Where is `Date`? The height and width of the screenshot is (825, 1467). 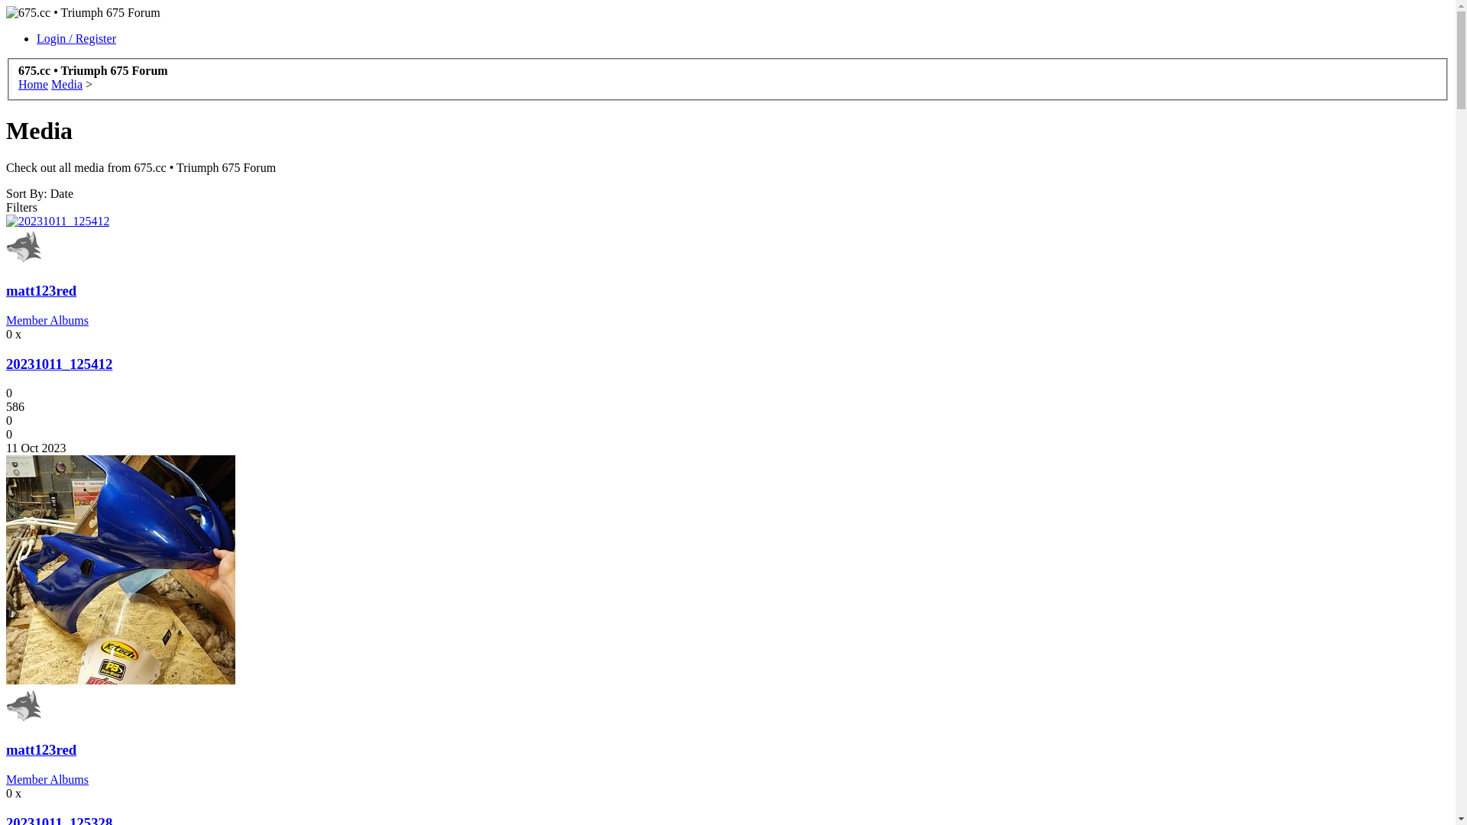
Date is located at coordinates (62, 194).